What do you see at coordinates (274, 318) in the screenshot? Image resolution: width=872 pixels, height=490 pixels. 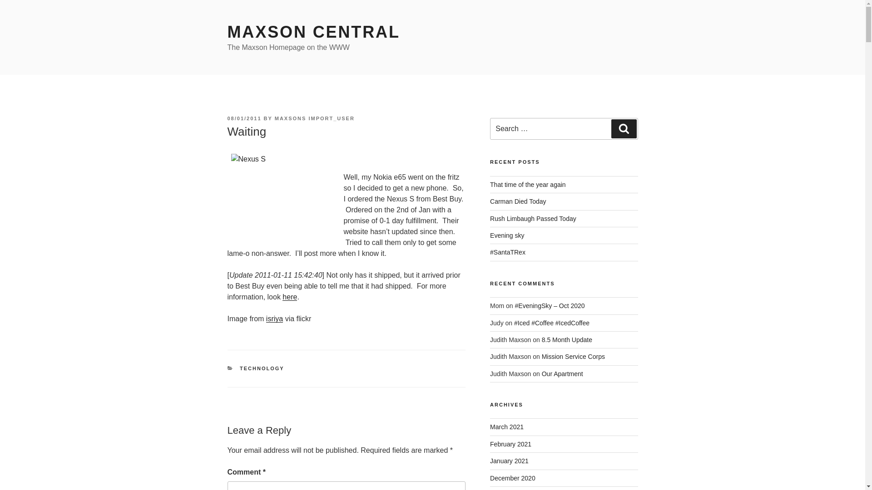 I see `isriya` at bounding box center [274, 318].